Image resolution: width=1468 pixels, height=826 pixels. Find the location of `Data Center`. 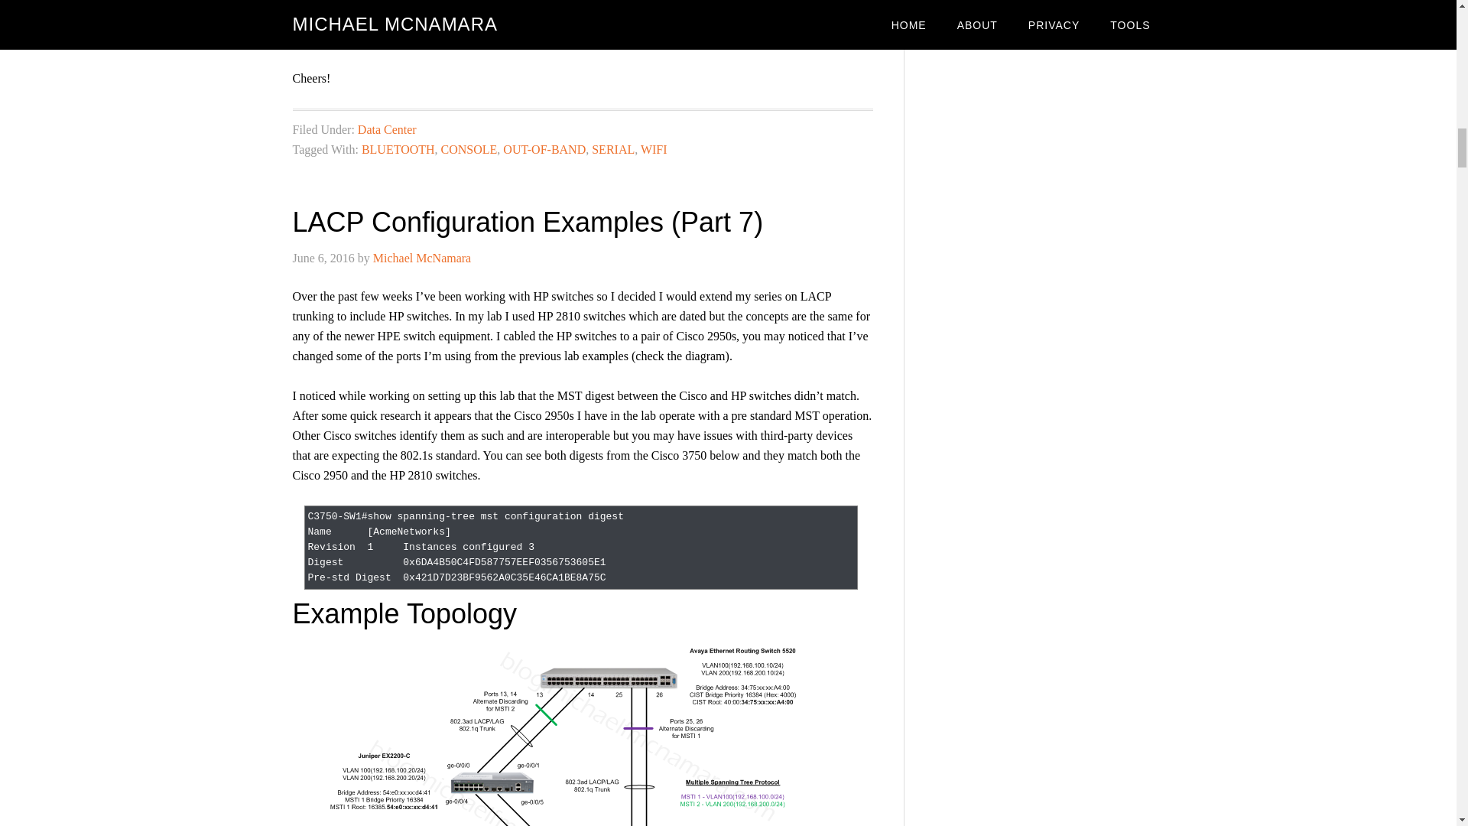

Data Center is located at coordinates (387, 128).